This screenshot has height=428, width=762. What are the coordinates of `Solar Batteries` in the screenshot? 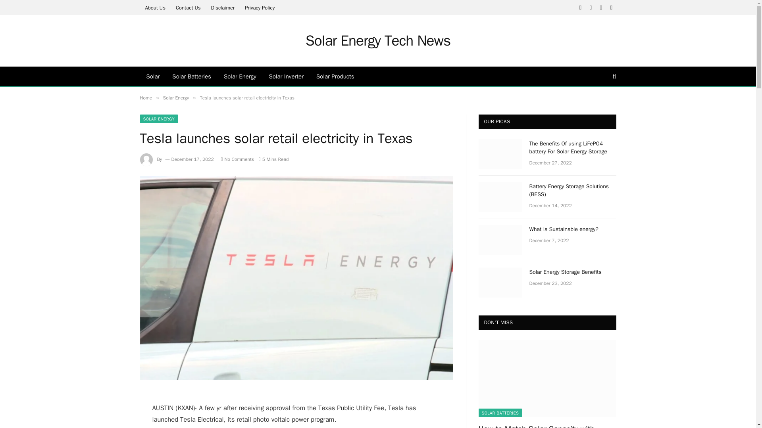 It's located at (191, 76).